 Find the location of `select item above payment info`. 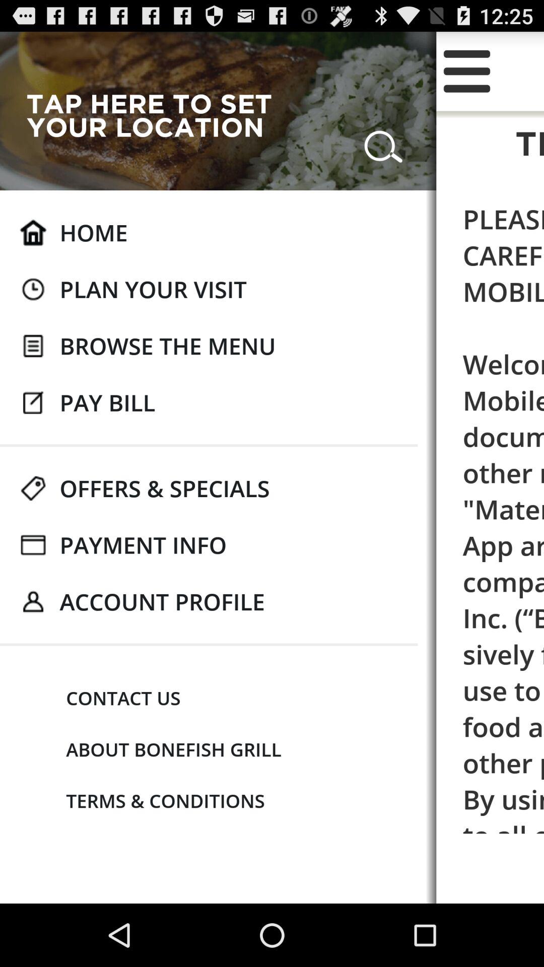

select item above payment info is located at coordinates (164, 488).